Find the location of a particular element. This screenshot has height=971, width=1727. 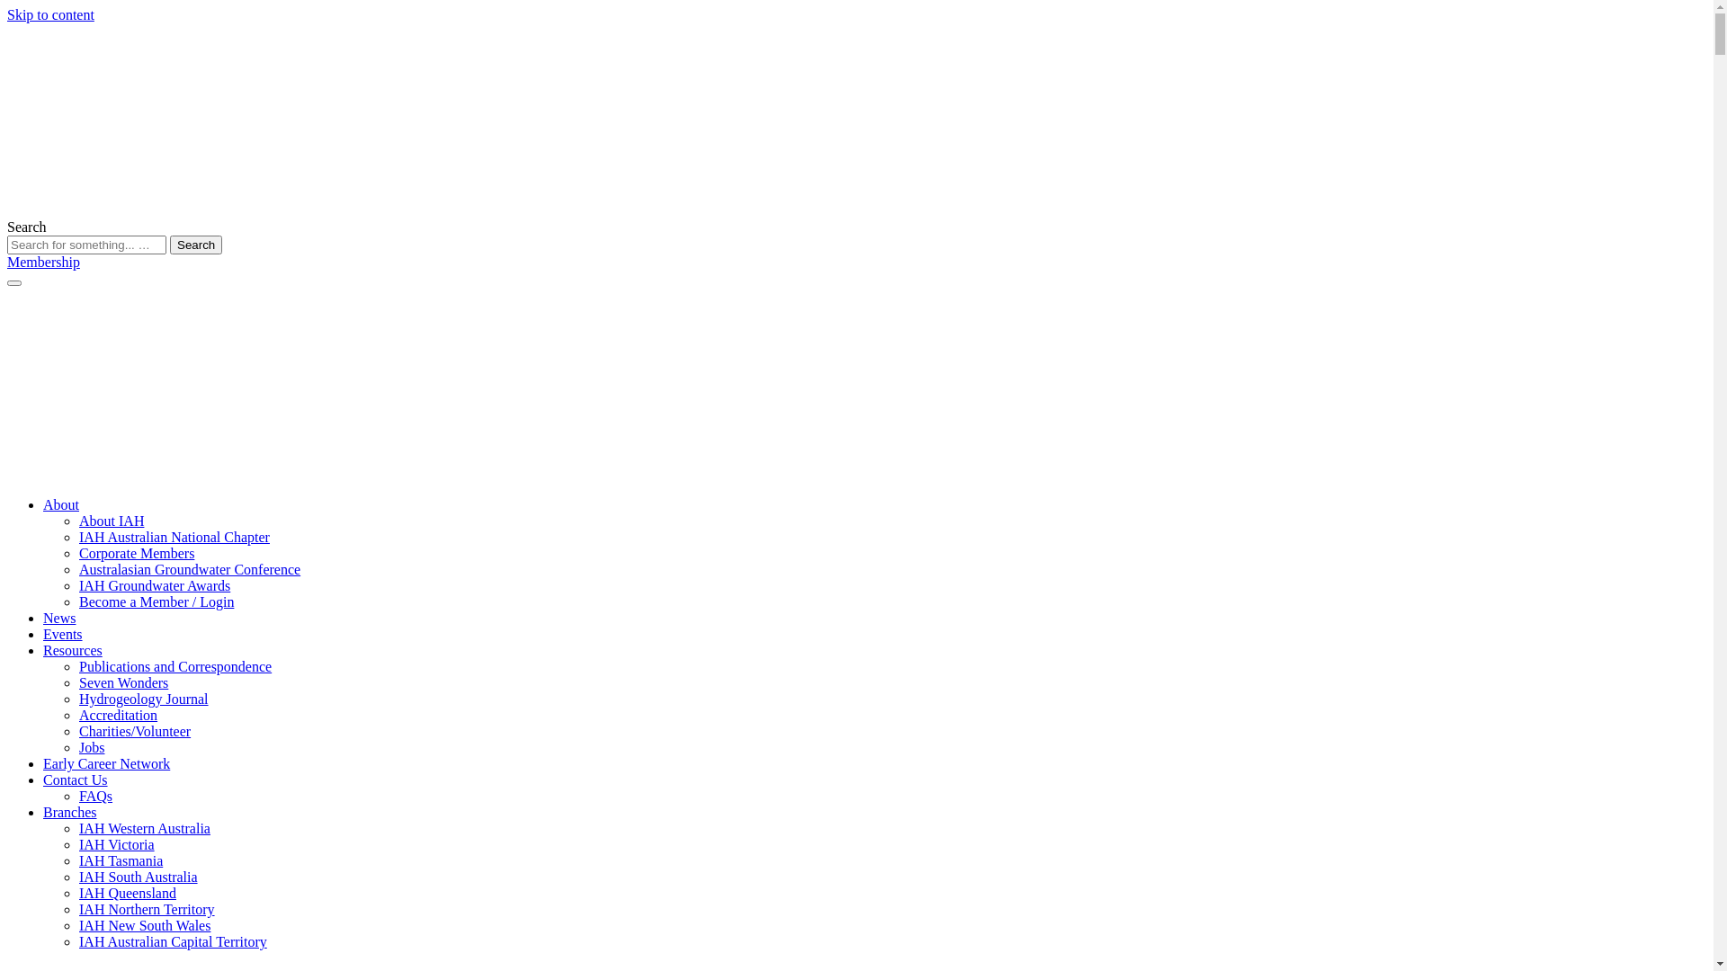

Jobs is located at coordinates (92, 748).